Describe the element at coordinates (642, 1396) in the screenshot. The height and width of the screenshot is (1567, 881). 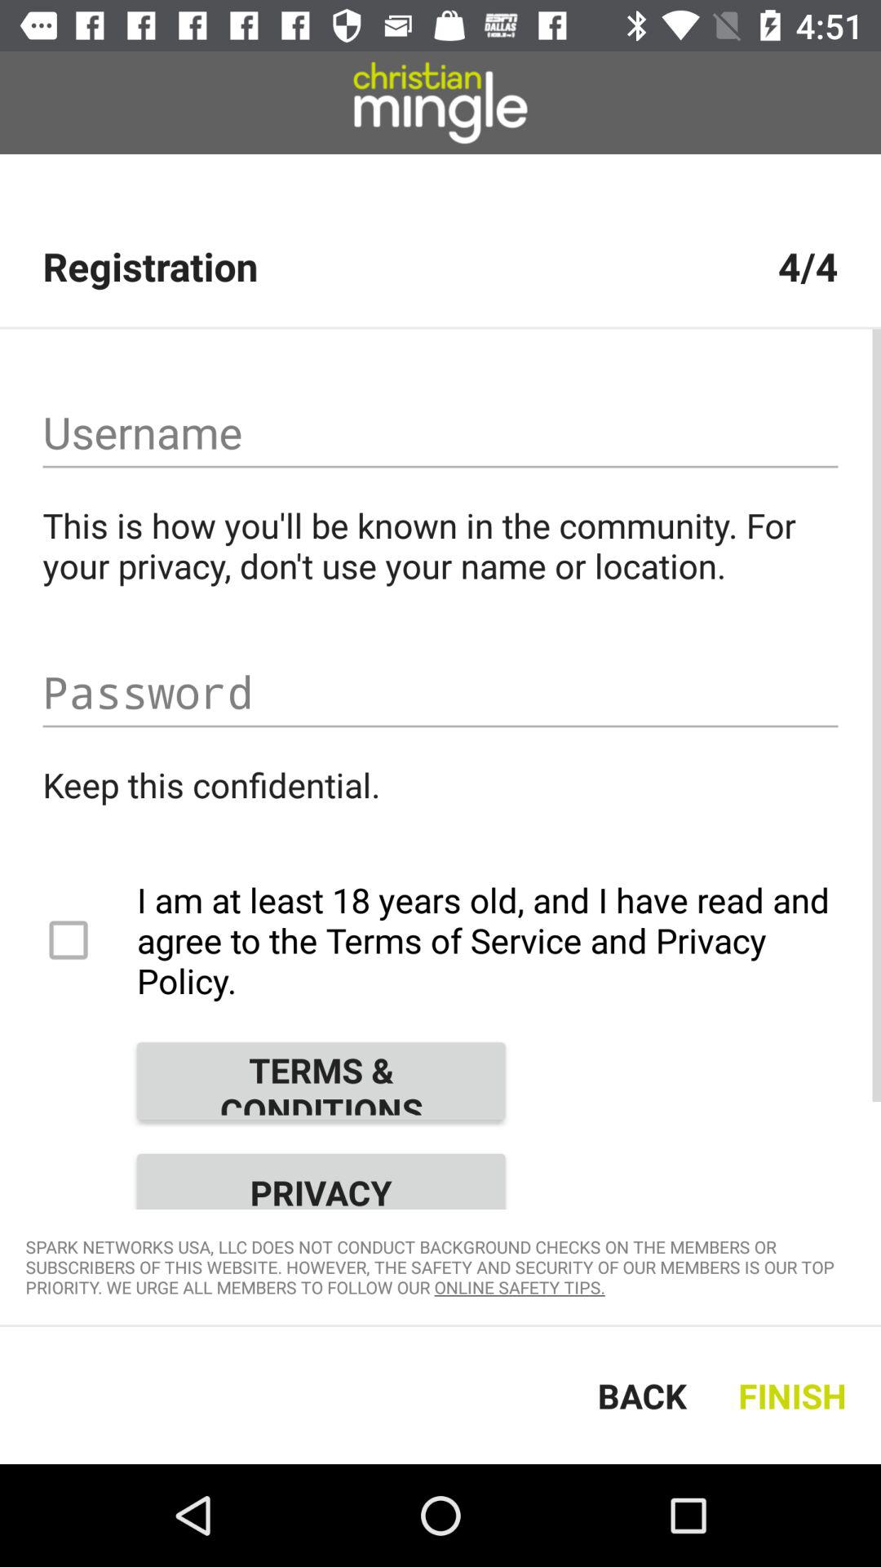
I see `turn off item to the left of the finish` at that location.